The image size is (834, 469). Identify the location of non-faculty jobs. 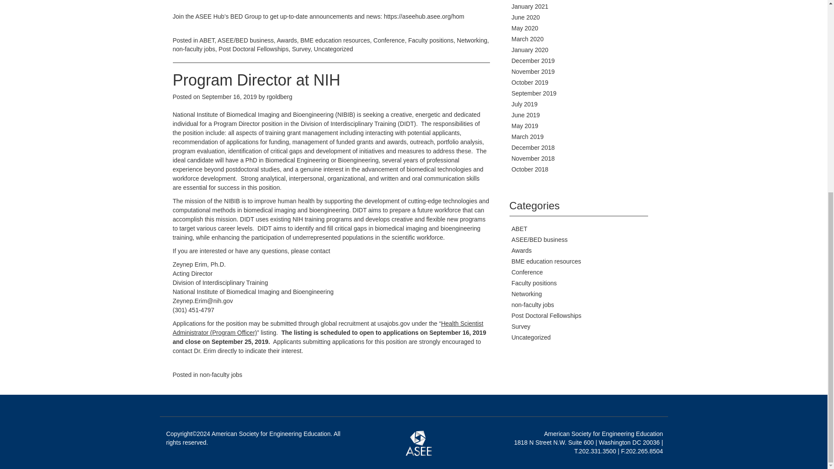
(194, 49).